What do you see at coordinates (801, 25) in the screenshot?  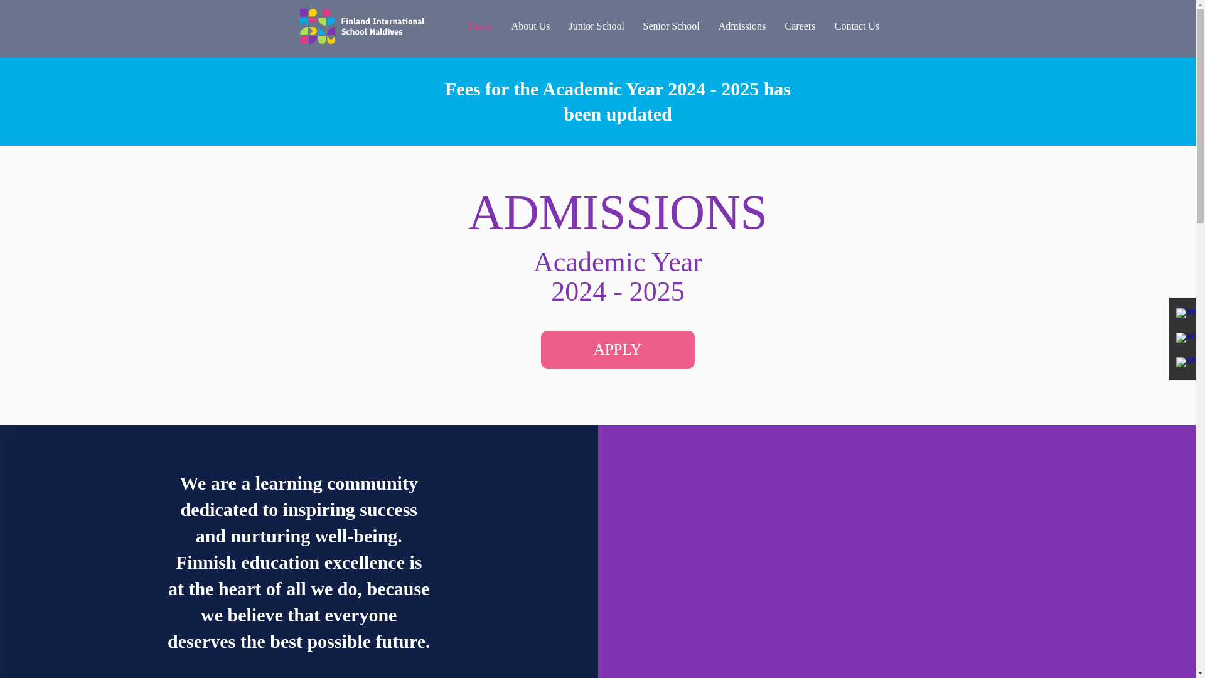 I see `Careers` at bounding box center [801, 25].